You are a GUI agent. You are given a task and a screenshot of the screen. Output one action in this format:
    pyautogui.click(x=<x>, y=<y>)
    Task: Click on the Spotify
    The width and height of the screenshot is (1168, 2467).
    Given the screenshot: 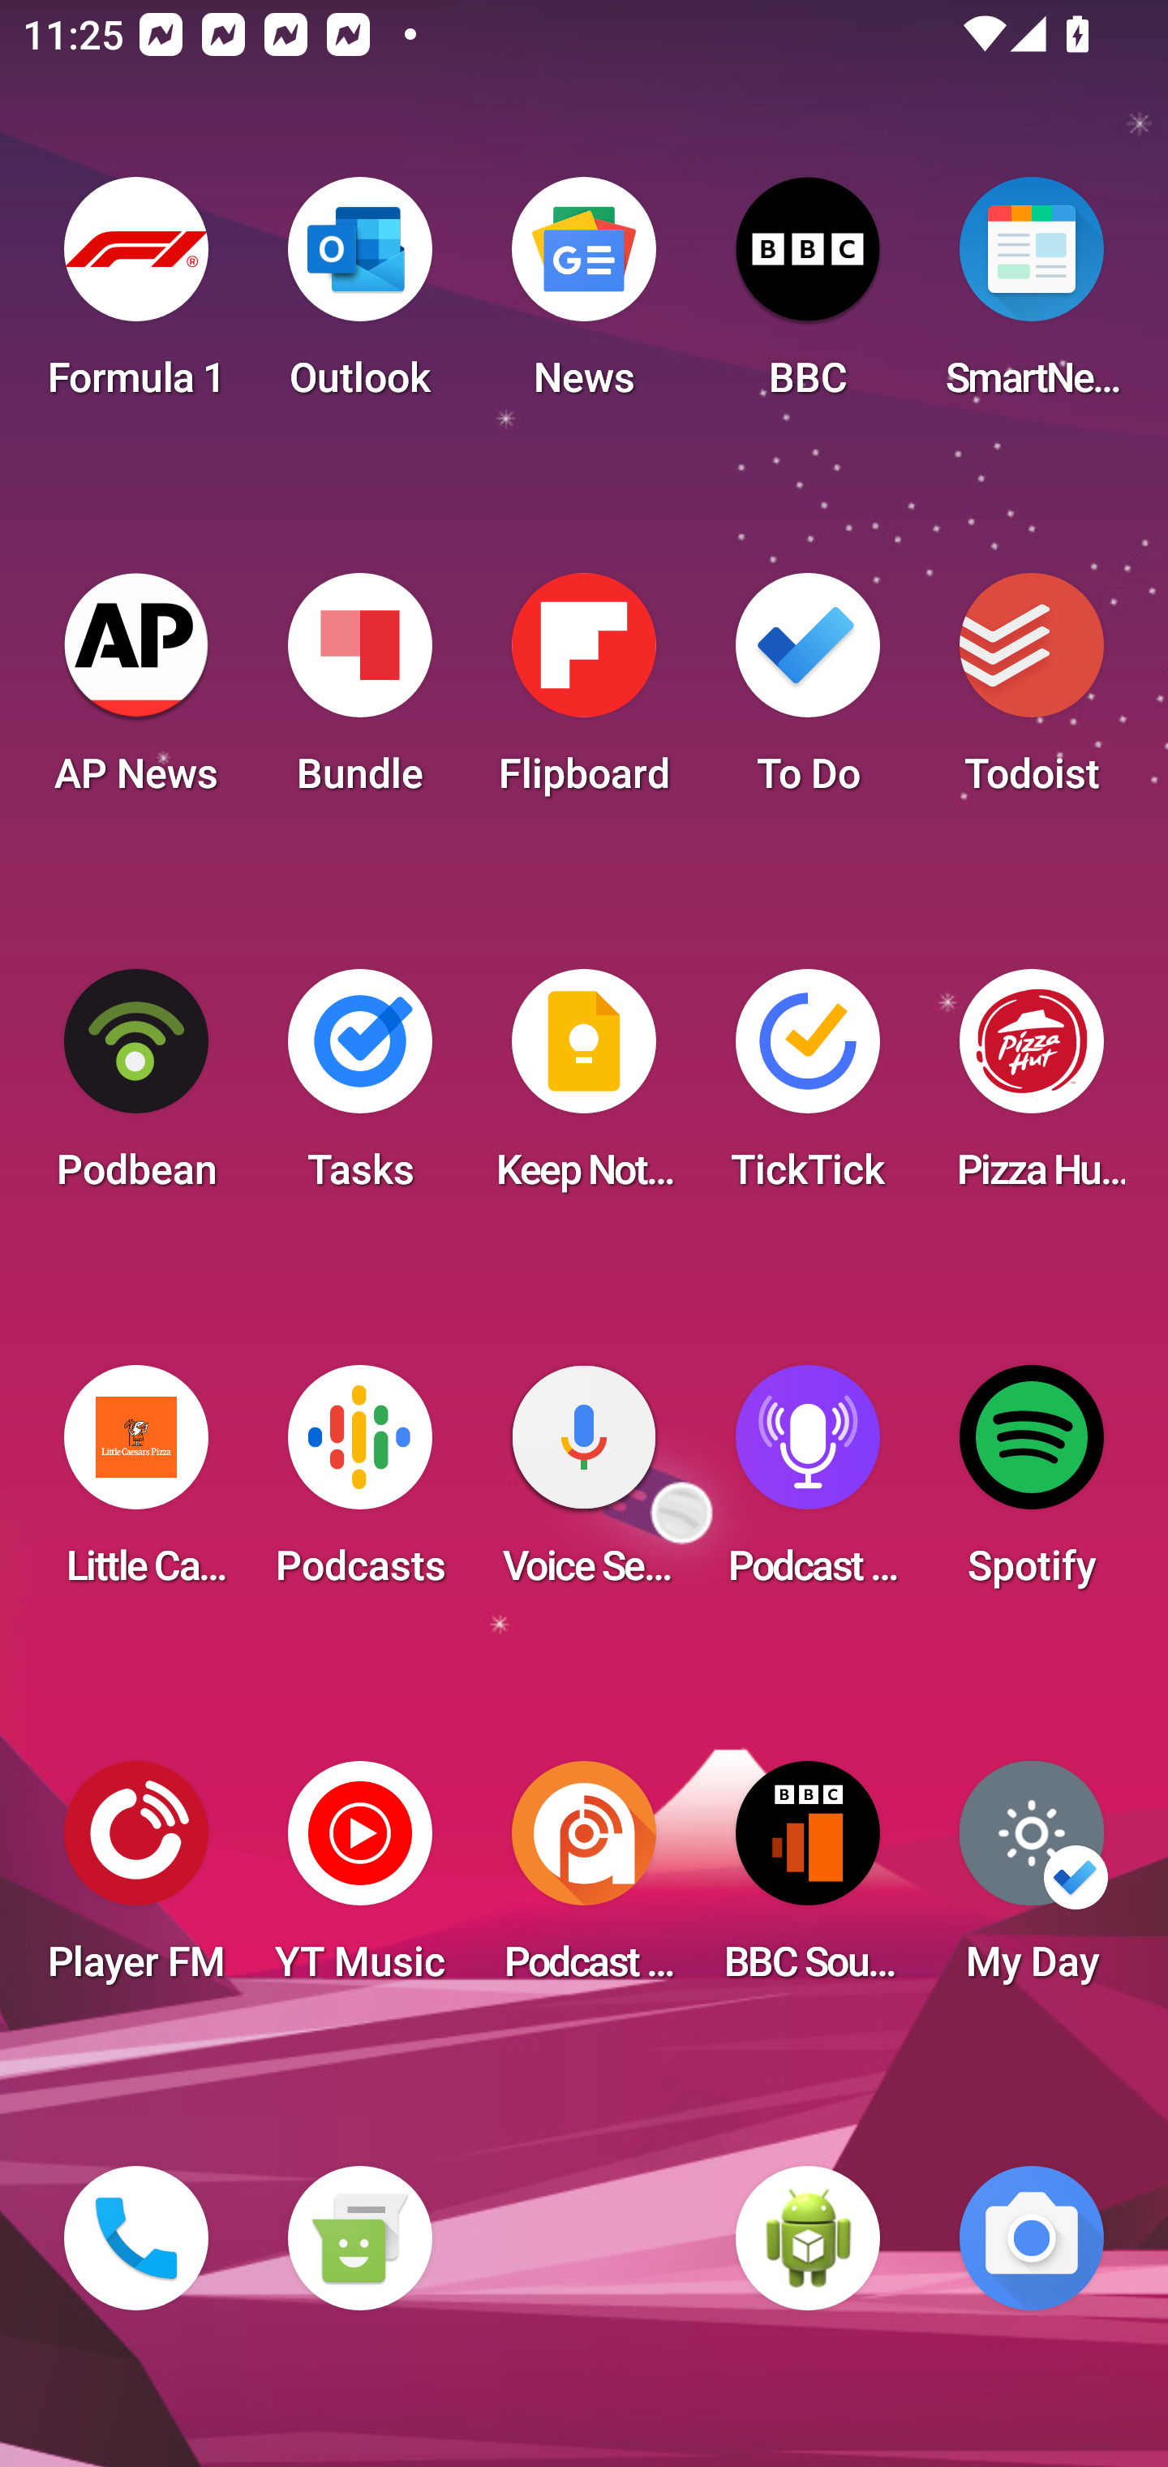 What is the action you would take?
    pyautogui.click(x=1032, y=1485)
    